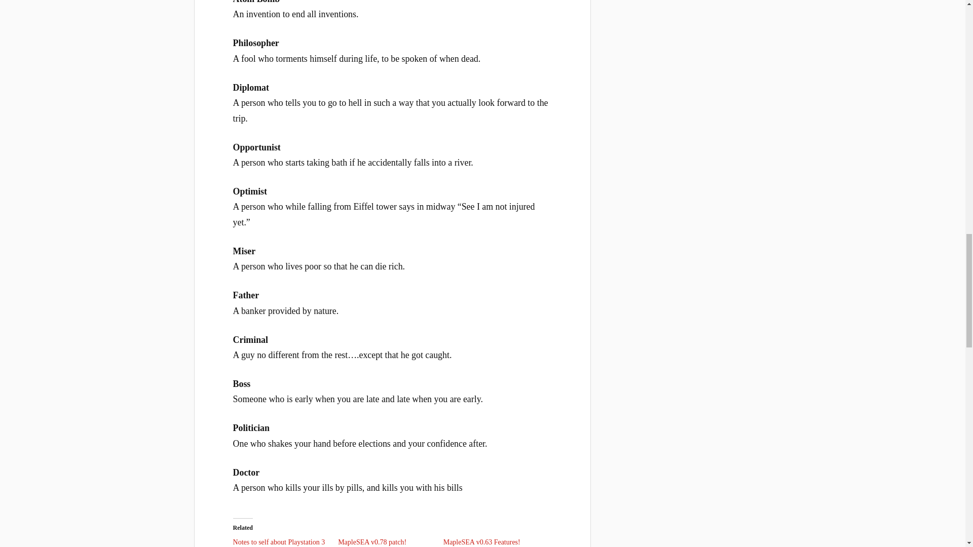 The image size is (973, 547). Describe the element at coordinates (482, 542) in the screenshot. I see `MapleSEA v0.63 Features!` at that location.